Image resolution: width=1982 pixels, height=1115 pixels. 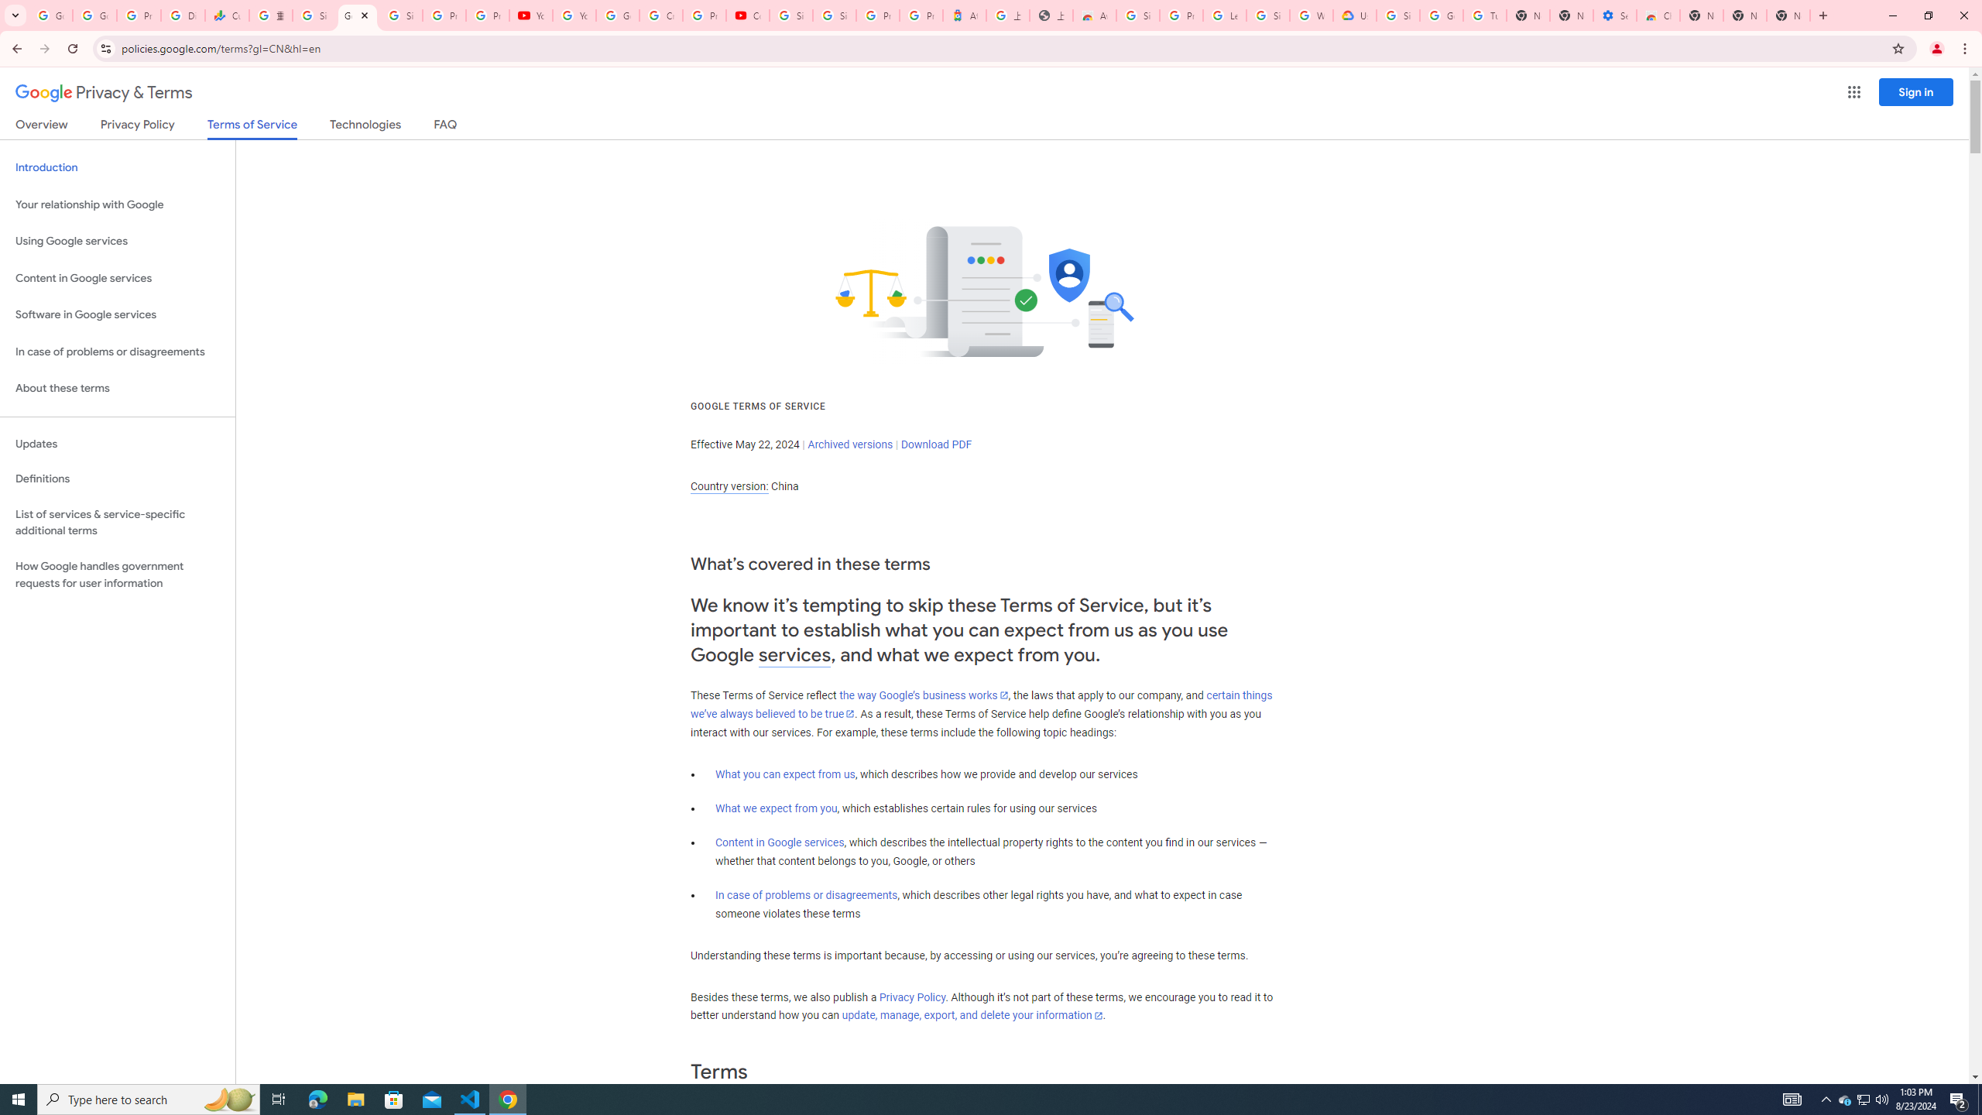 I want to click on Content Creator Programs & Opportunities - YouTube Creators, so click(x=748, y=15).